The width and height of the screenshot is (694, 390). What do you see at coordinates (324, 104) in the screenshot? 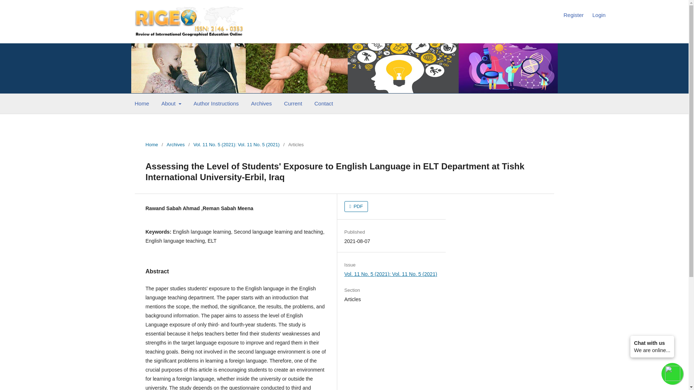
I see `Contact` at bounding box center [324, 104].